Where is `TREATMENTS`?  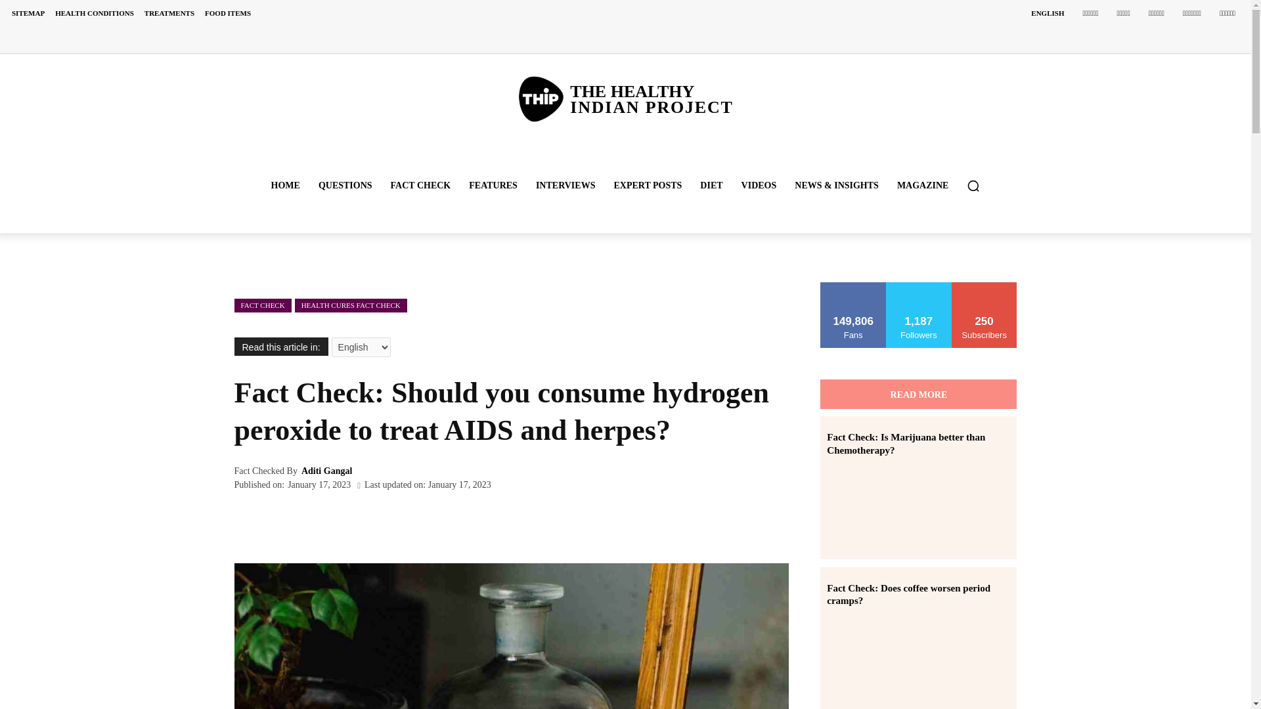
TREATMENTS is located at coordinates (169, 13).